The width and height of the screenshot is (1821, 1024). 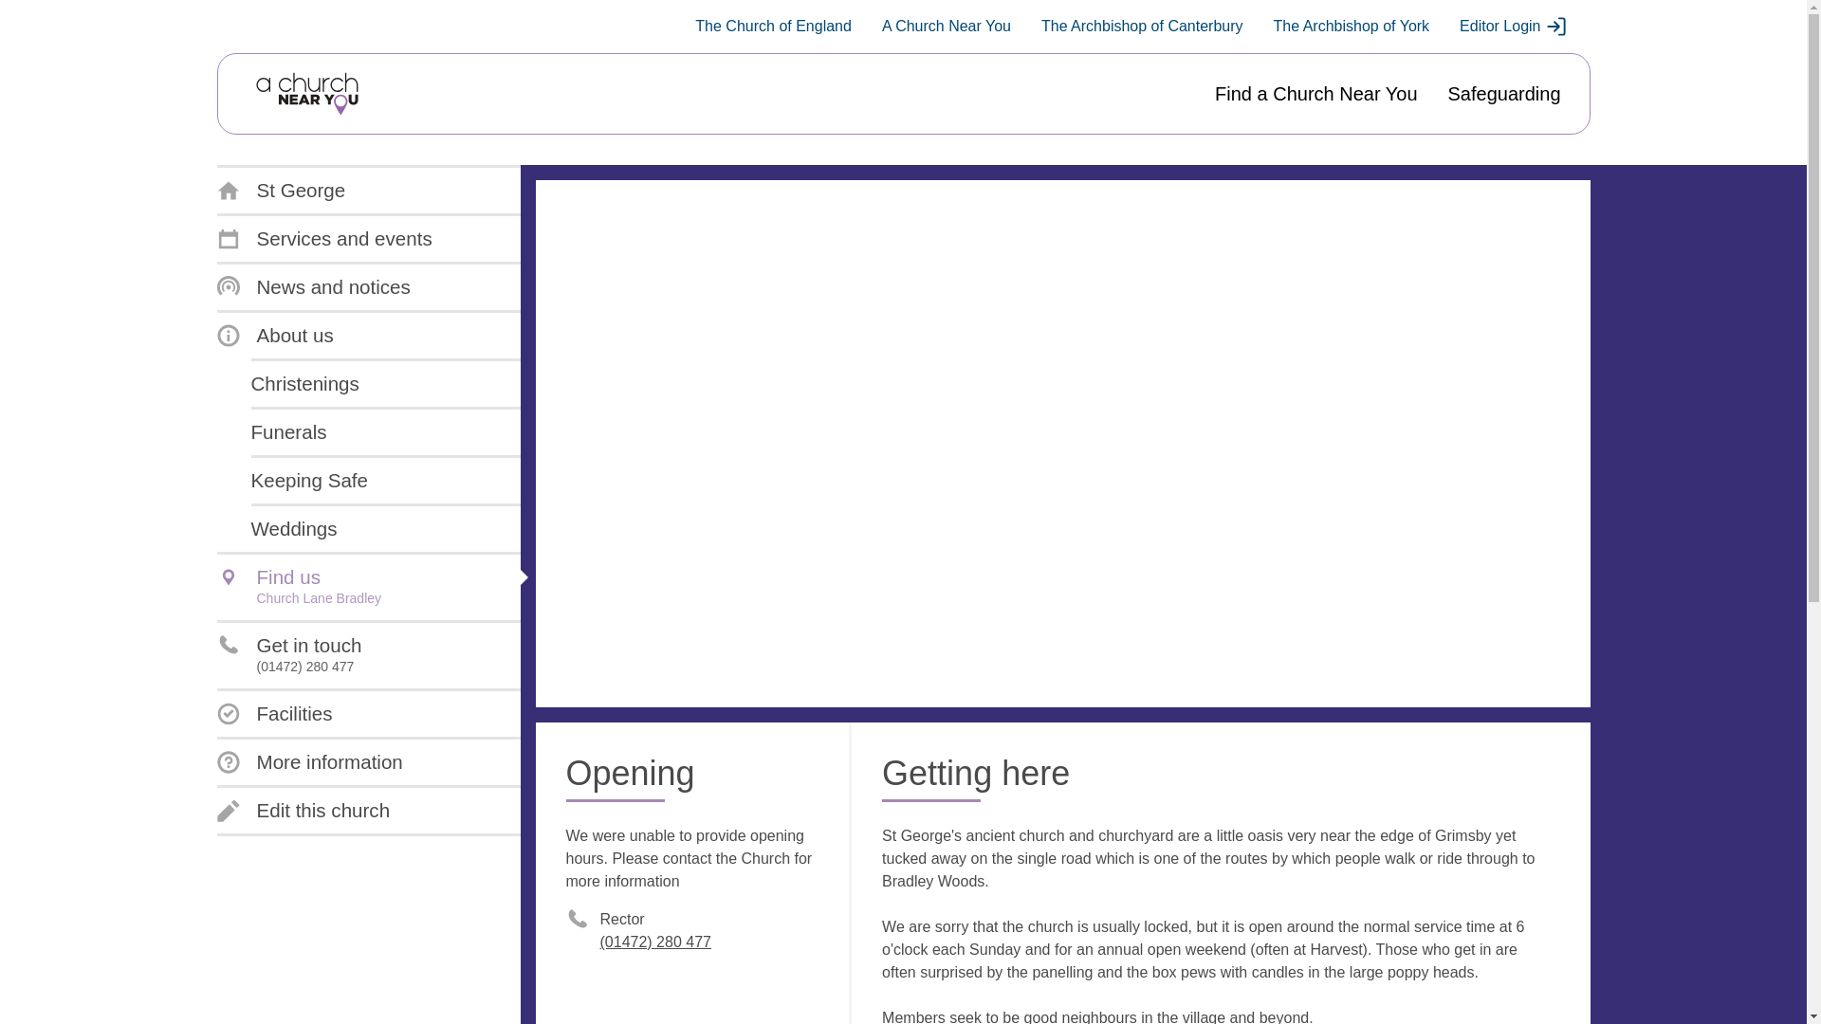 I want to click on Facilities, so click(x=273, y=713).